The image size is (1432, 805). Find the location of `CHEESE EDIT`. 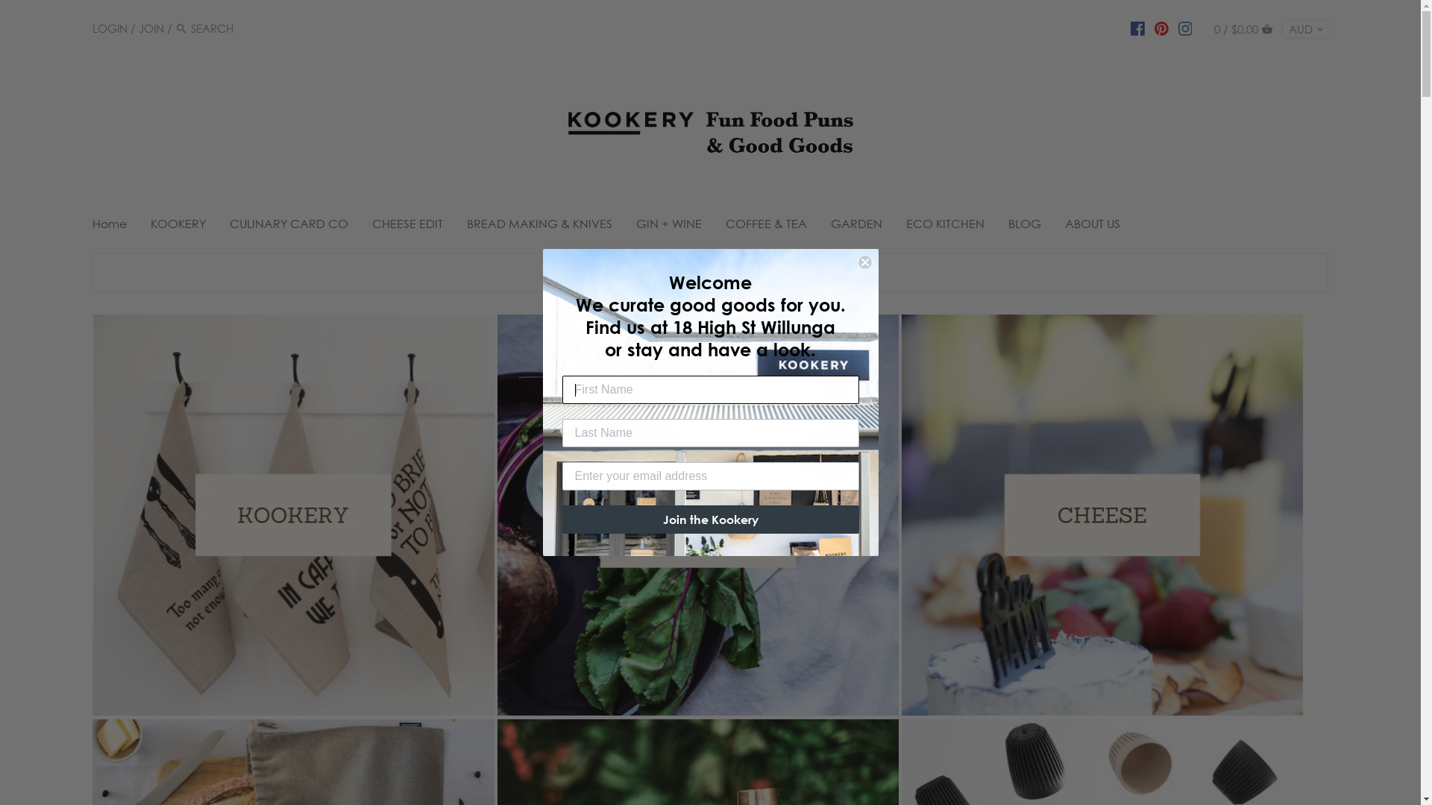

CHEESE EDIT is located at coordinates (407, 227).